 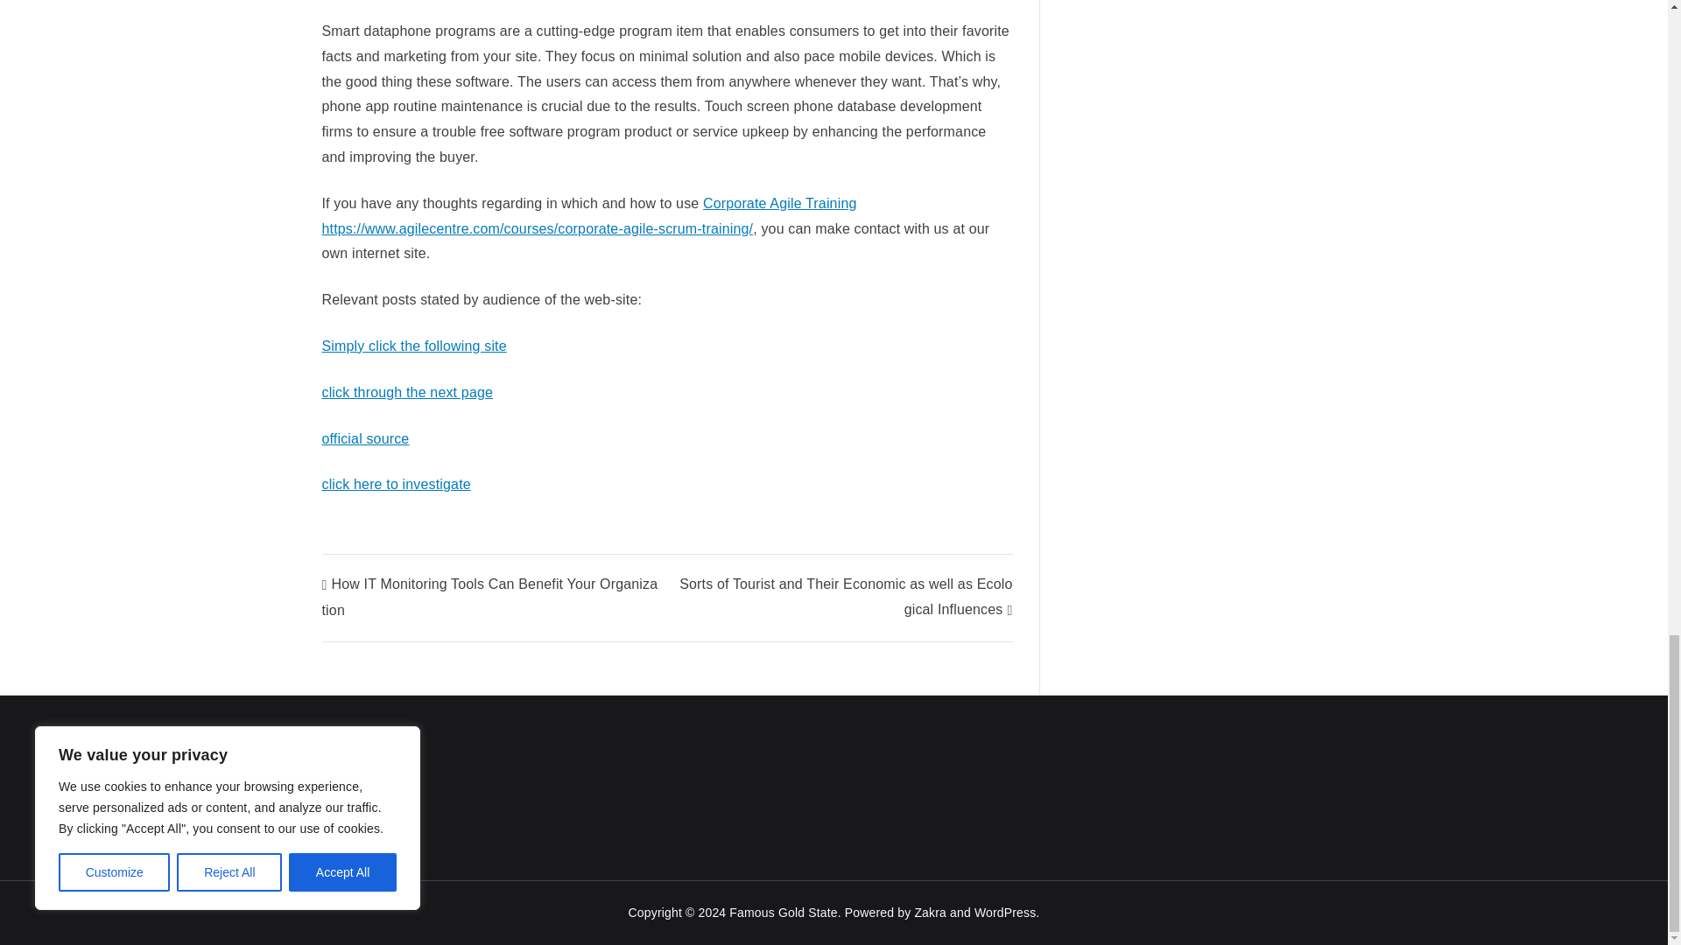 I want to click on click through the next page, so click(x=408, y=392).